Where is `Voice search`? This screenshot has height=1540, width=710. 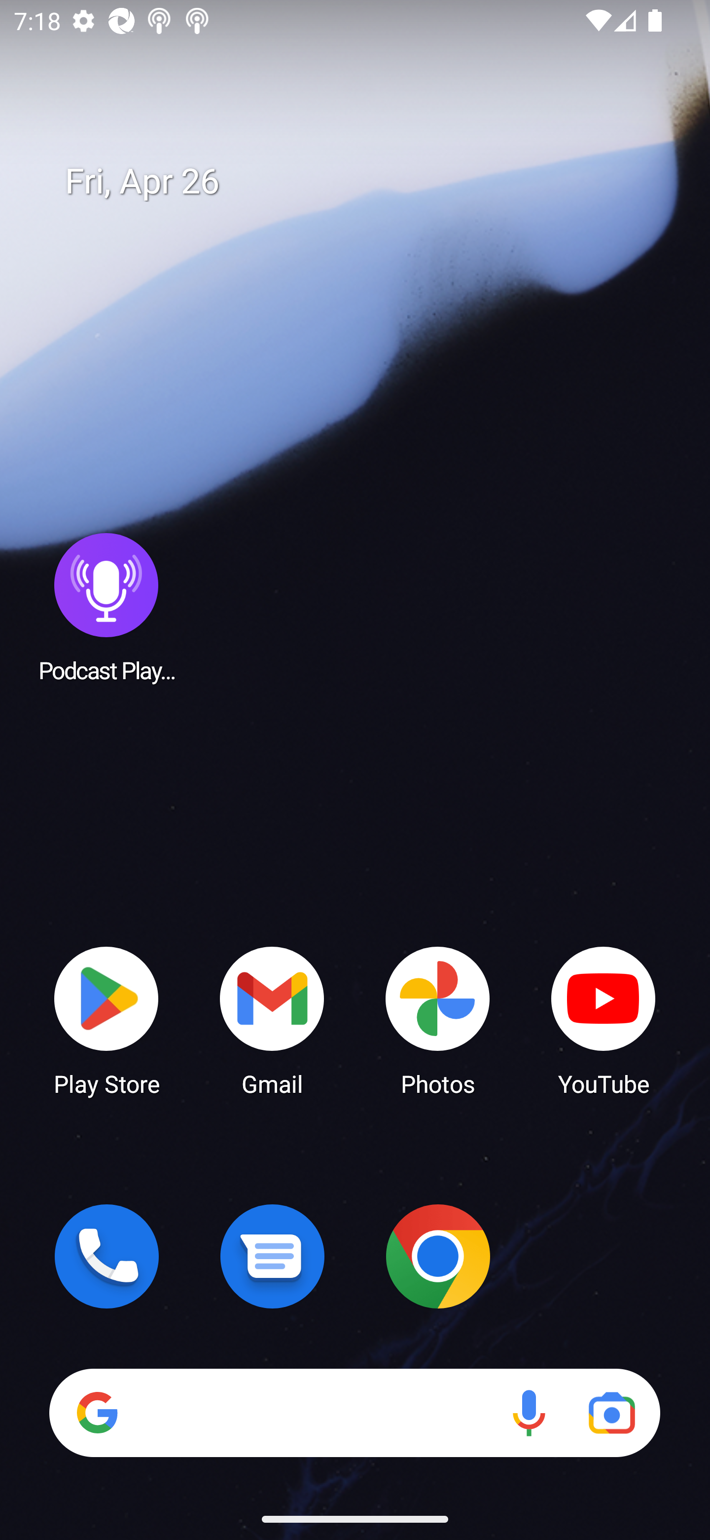 Voice search is located at coordinates (529, 1413).